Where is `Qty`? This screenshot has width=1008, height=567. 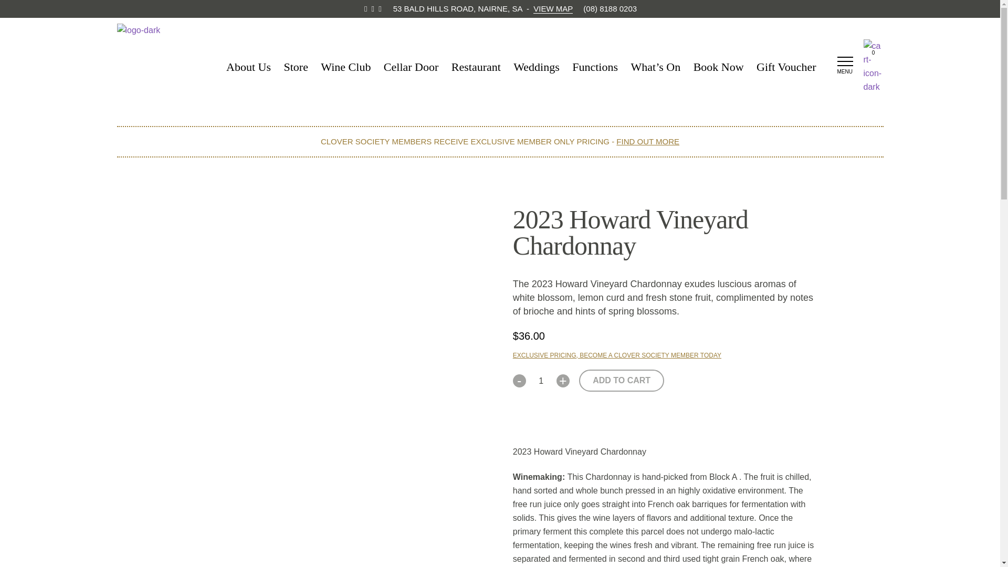
Qty is located at coordinates (541, 381).